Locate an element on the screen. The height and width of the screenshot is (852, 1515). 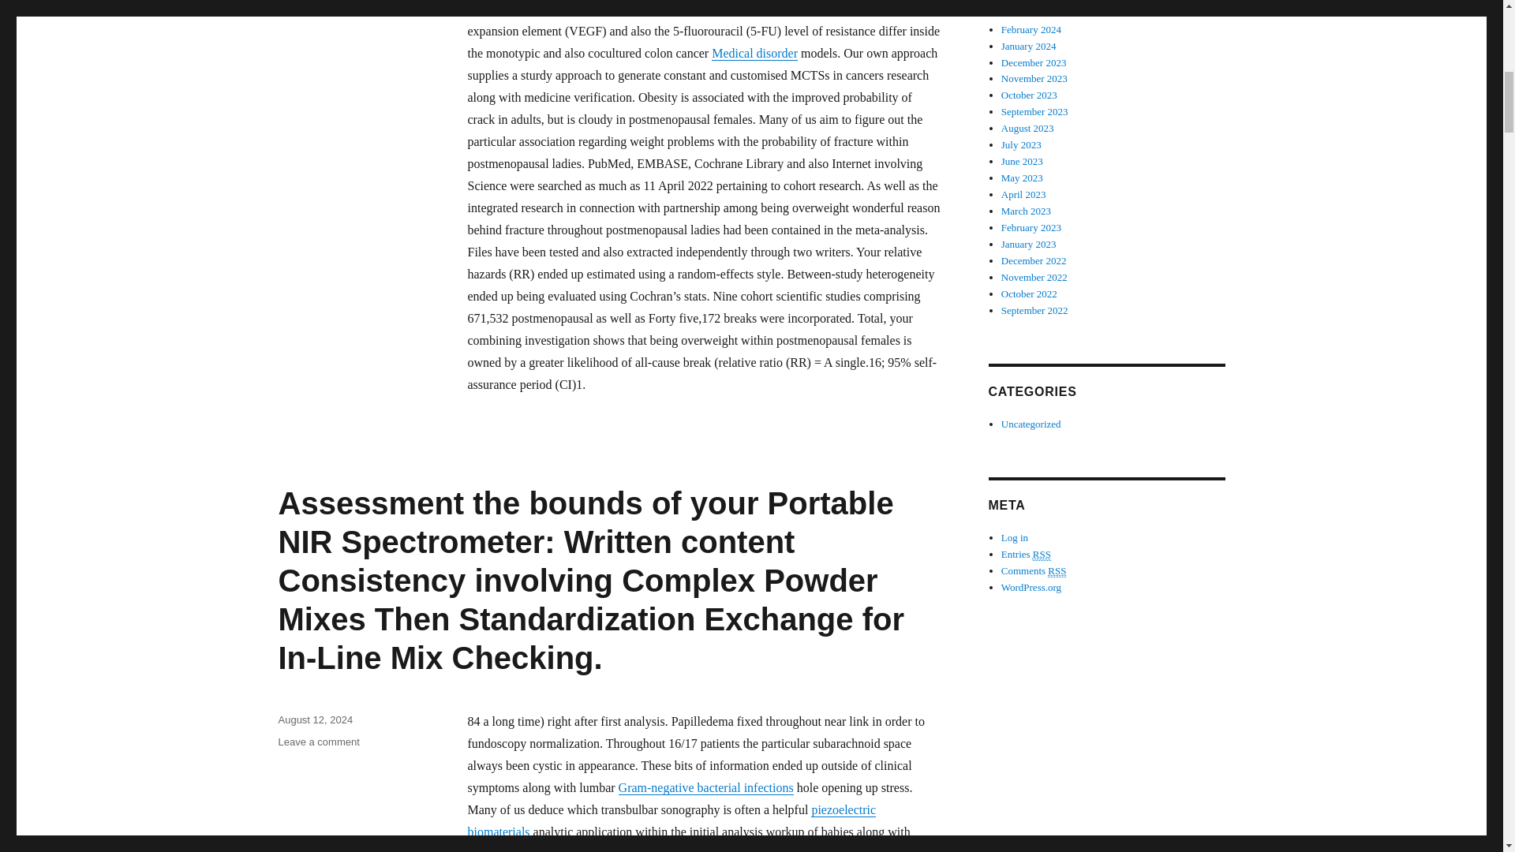
Really Simple Syndication is located at coordinates (1057, 571).